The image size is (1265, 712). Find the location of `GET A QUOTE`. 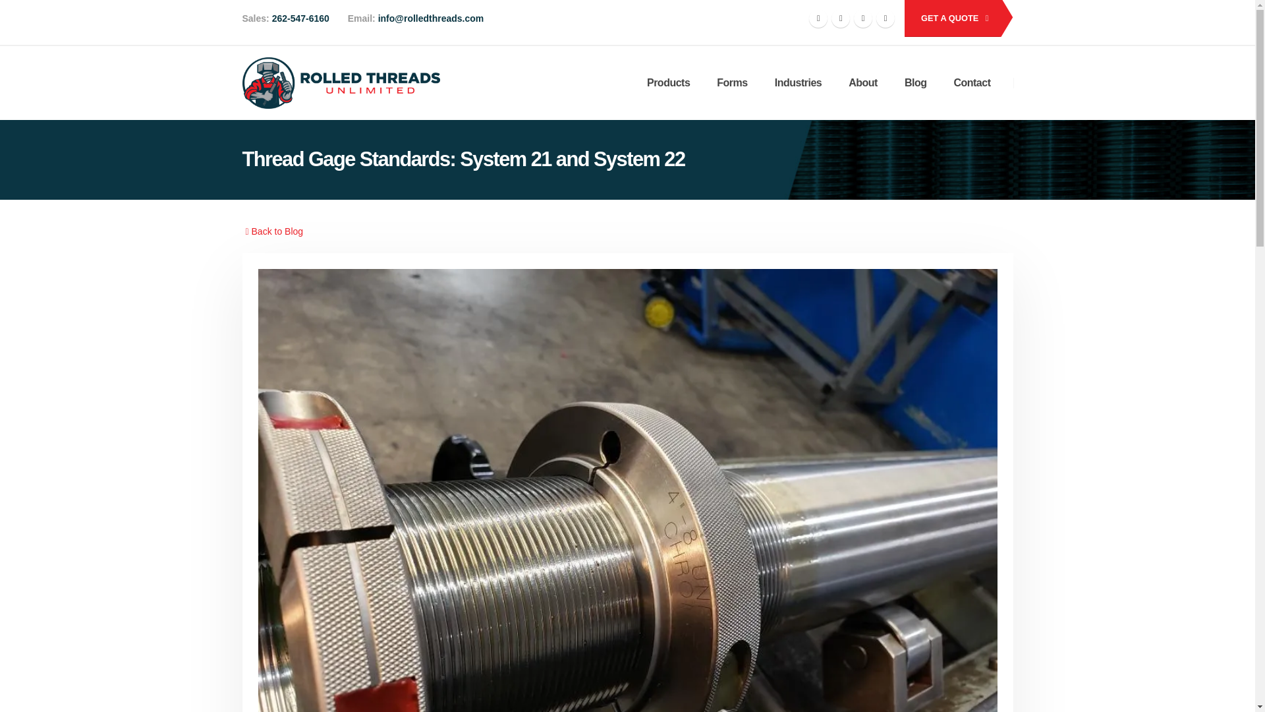

GET A QUOTE is located at coordinates (951, 18).